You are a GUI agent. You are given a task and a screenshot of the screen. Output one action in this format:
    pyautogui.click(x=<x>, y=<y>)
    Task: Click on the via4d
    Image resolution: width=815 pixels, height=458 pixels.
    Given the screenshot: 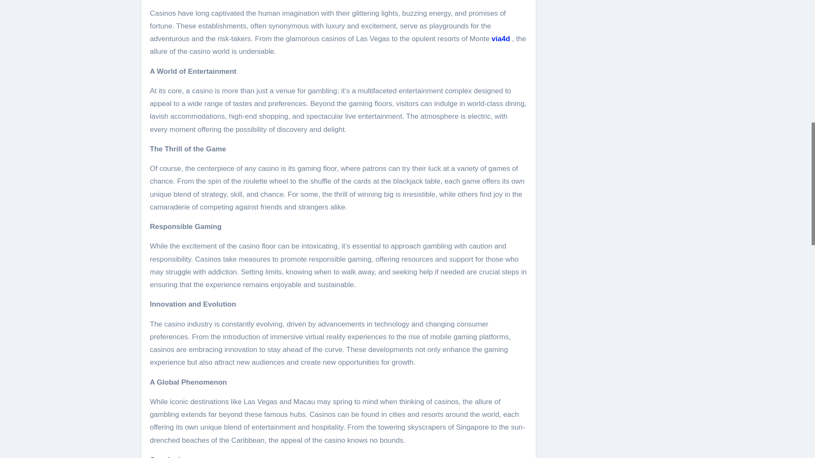 What is the action you would take?
    pyautogui.click(x=500, y=39)
    